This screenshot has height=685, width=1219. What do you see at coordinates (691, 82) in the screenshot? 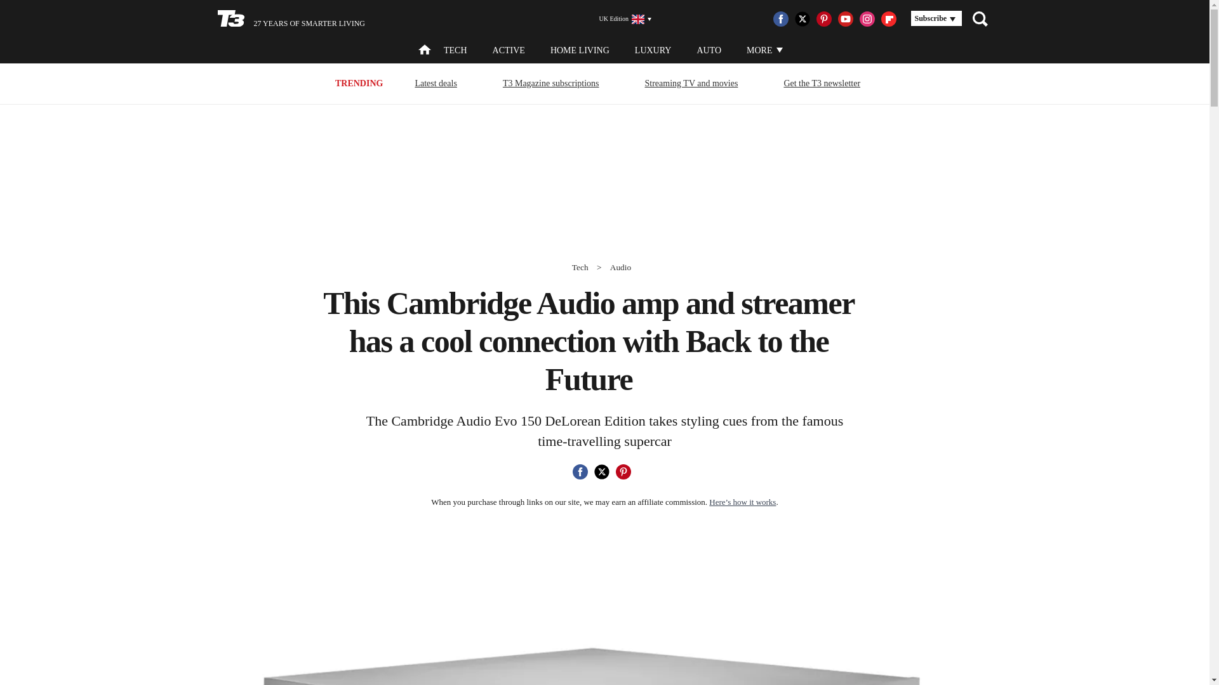
I see `Streaming TV and movies` at bounding box center [691, 82].